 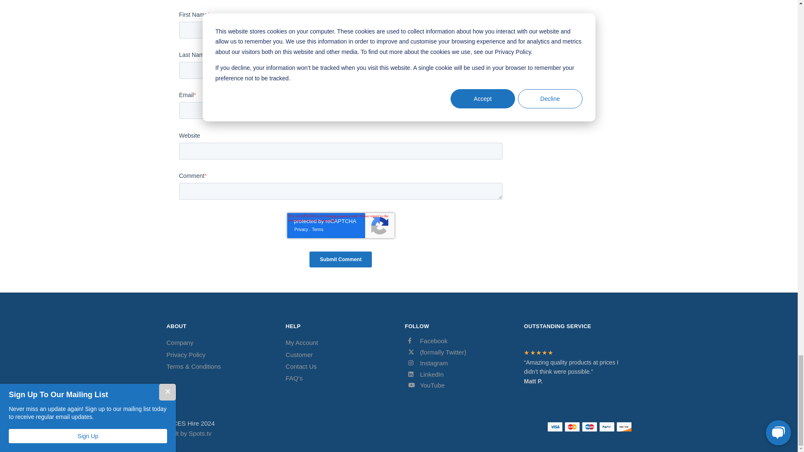 I want to click on Submit Comment, so click(x=340, y=259).